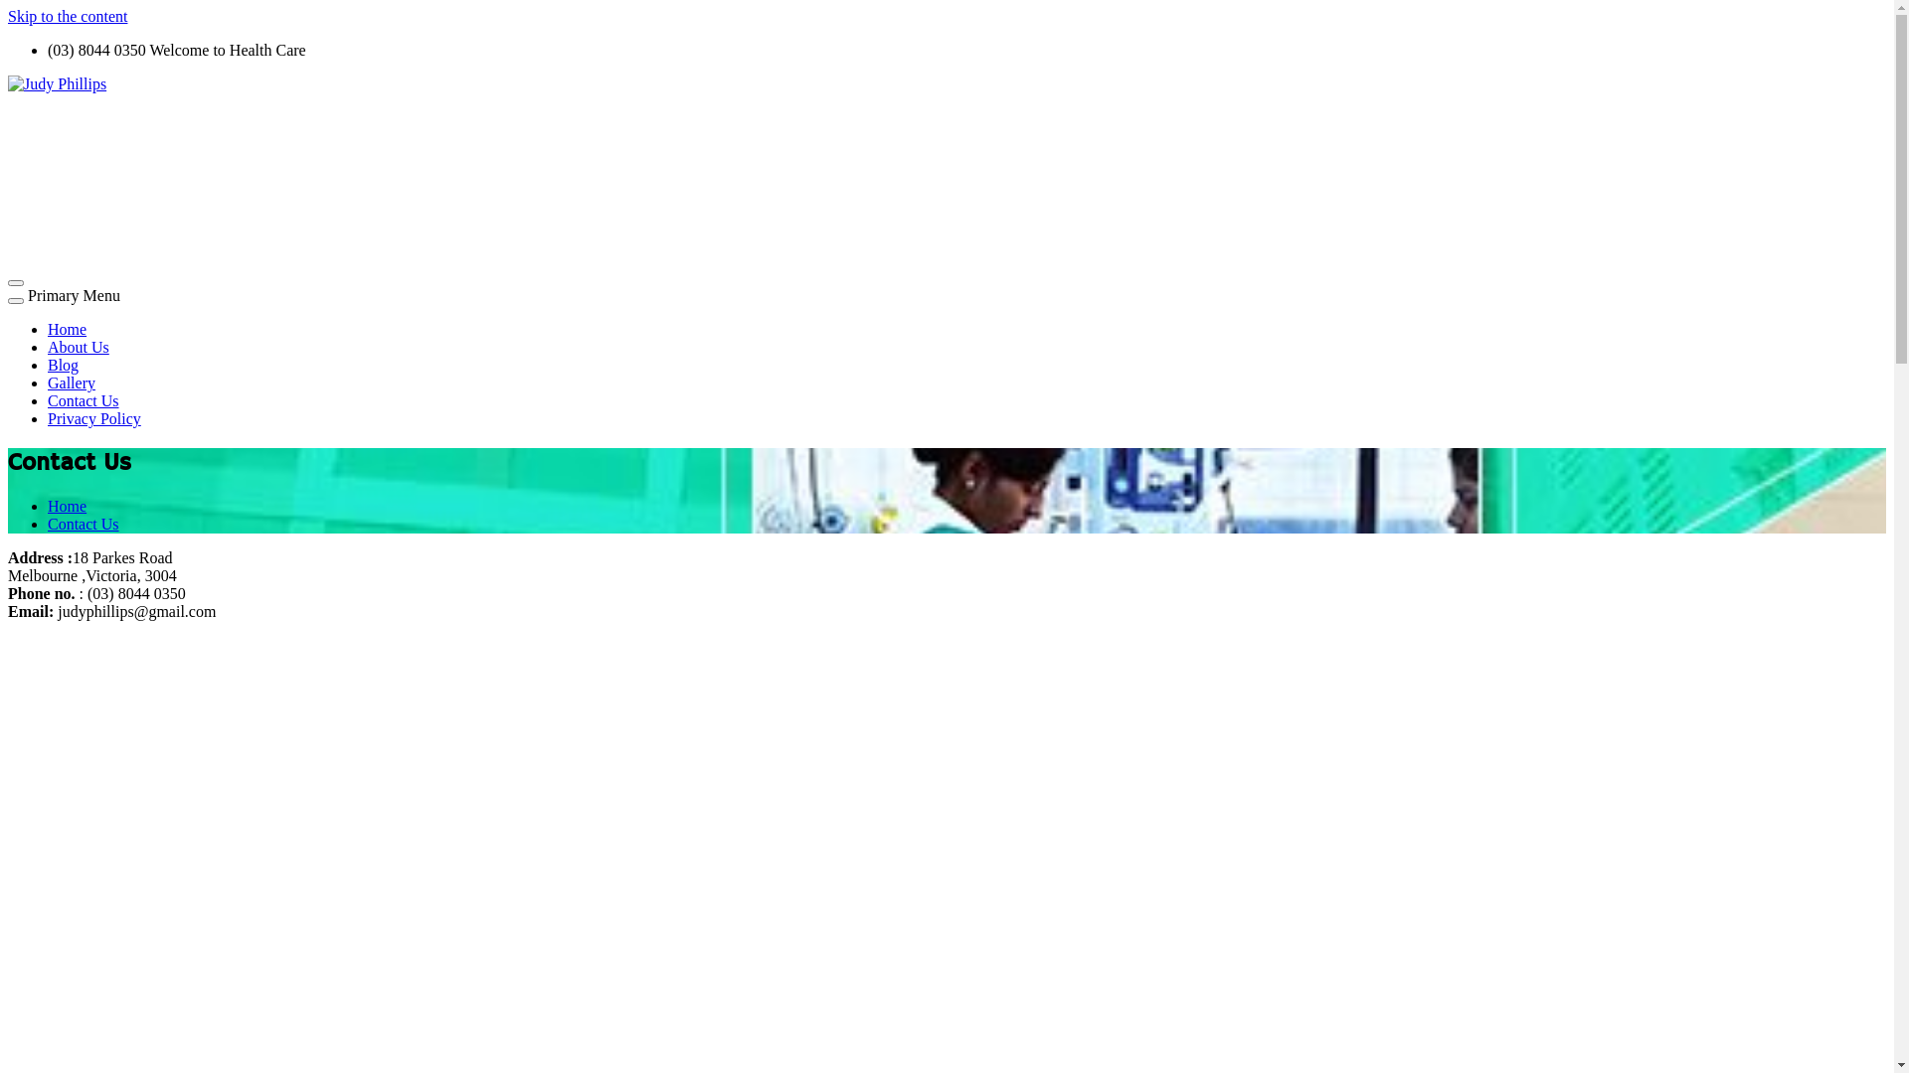 Image resolution: width=1909 pixels, height=1073 pixels. What do you see at coordinates (84, 525) in the screenshot?
I see `Contact Us` at bounding box center [84, 525].